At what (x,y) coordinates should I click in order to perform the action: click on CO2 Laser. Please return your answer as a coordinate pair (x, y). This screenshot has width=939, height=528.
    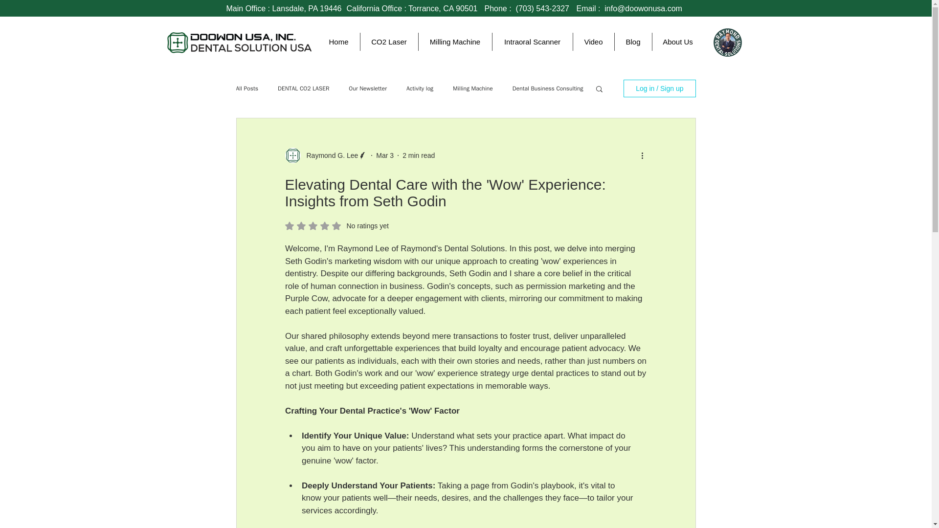
    Looking at the image, I should click on (388, 41).